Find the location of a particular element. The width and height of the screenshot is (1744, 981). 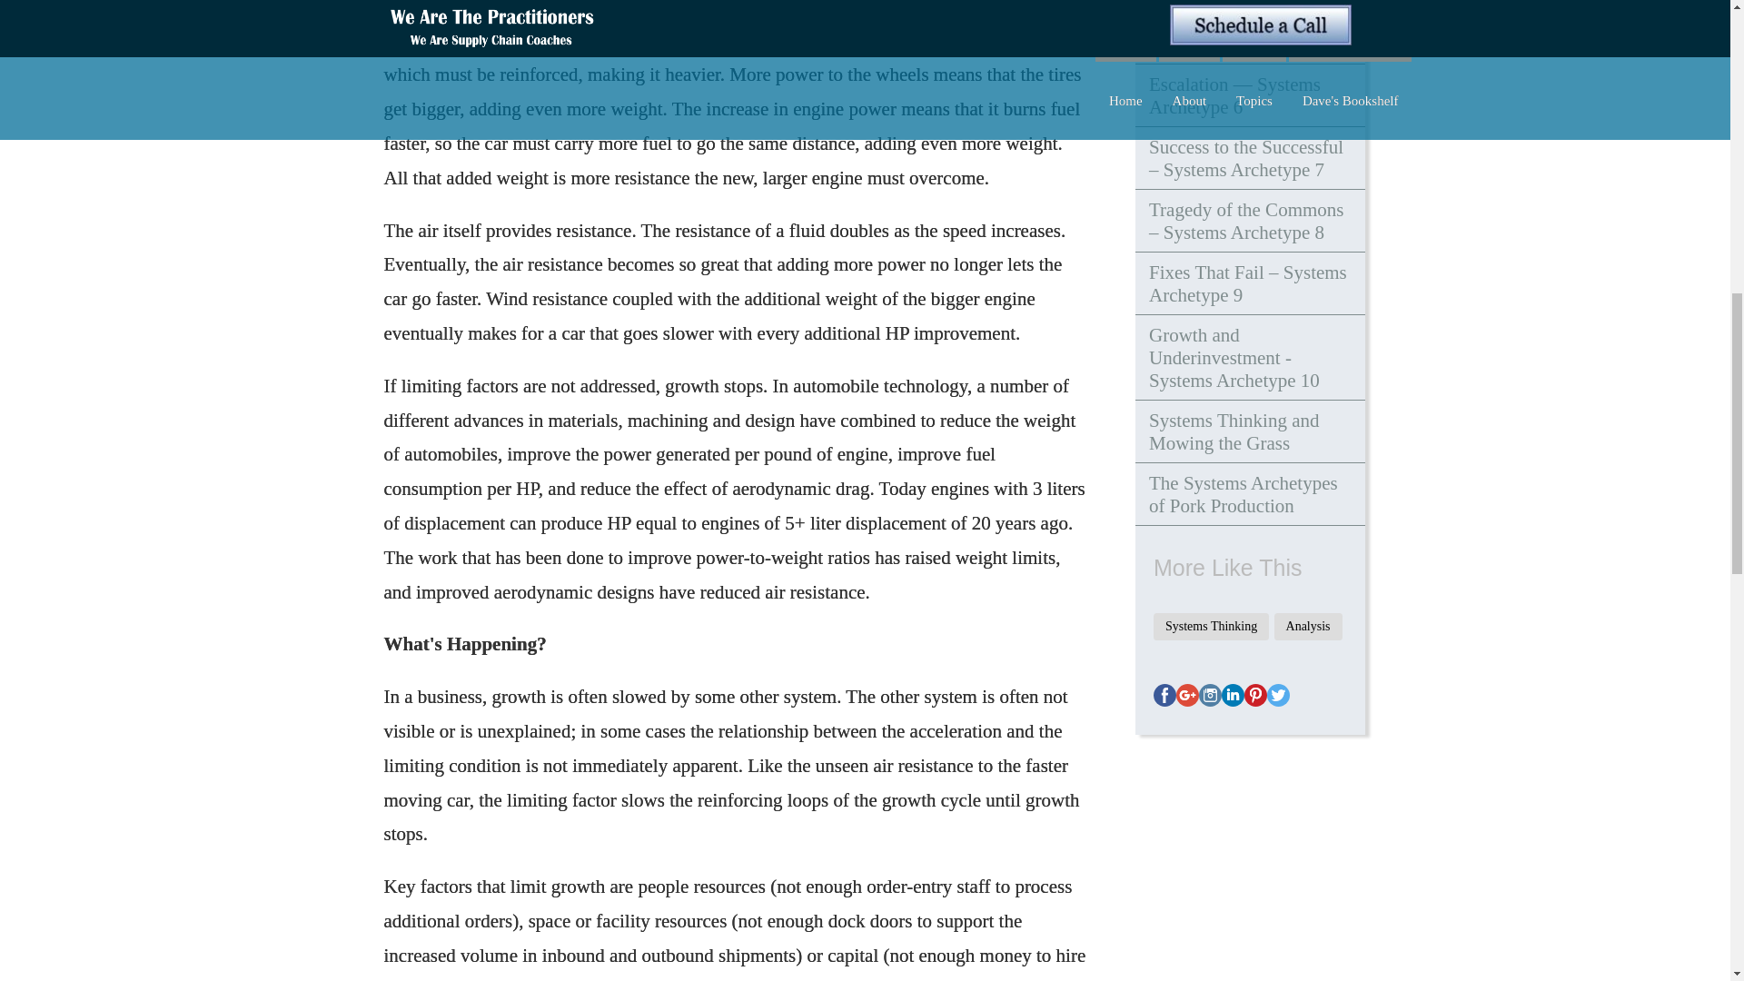

Pinterest is located at coordinates (1255, 694).